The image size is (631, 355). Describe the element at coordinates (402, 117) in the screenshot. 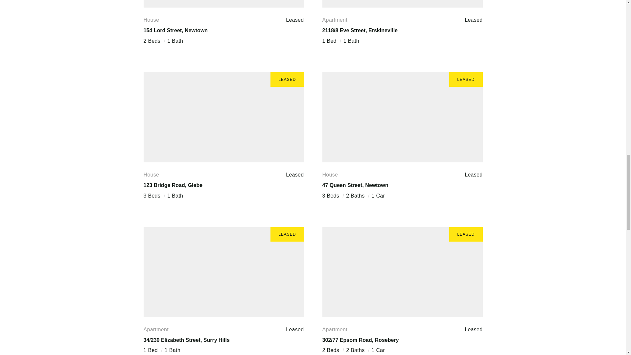

I see `LEASED` at that location.